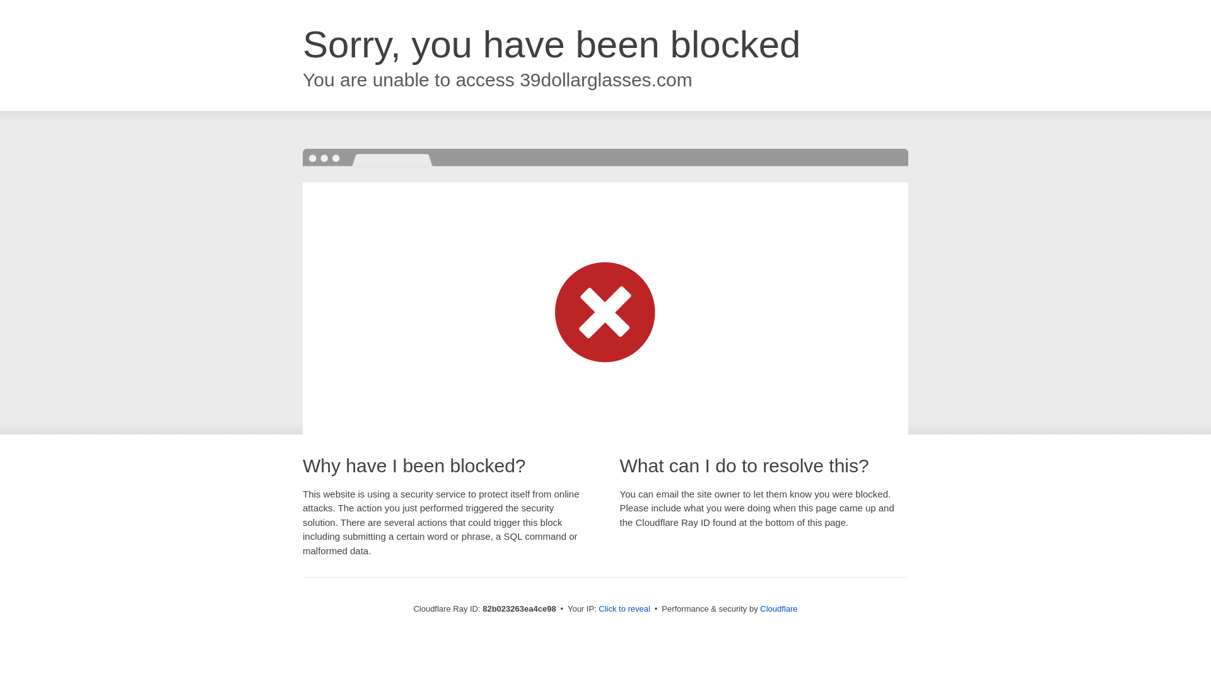  Describe the element at coordinates (778, 609) in the screenshot. I see `Cloudflare` at that location.